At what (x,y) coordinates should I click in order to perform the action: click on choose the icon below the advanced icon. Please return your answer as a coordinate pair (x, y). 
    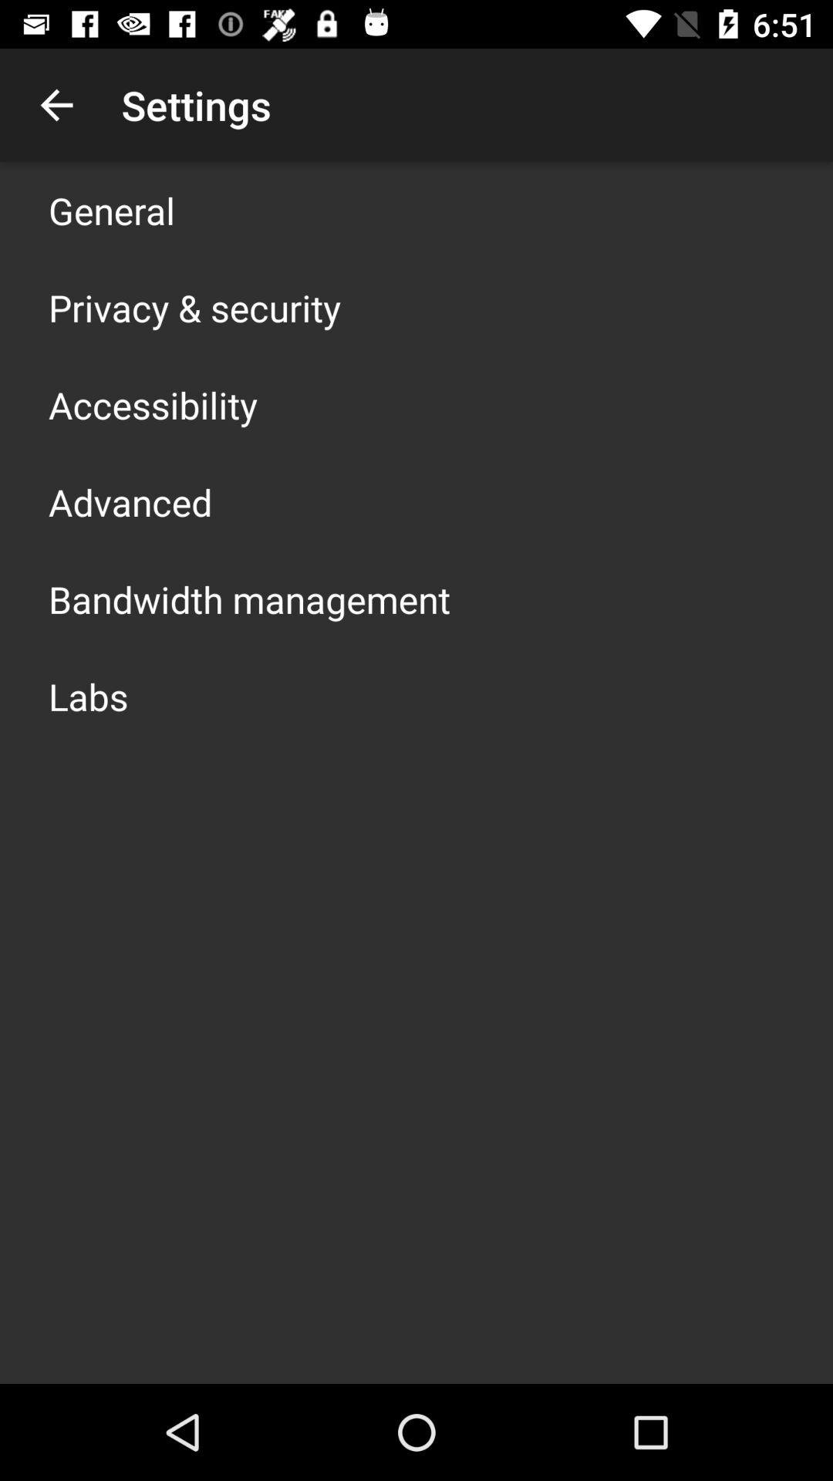
    Looking at the image, I should click on (250, 599).